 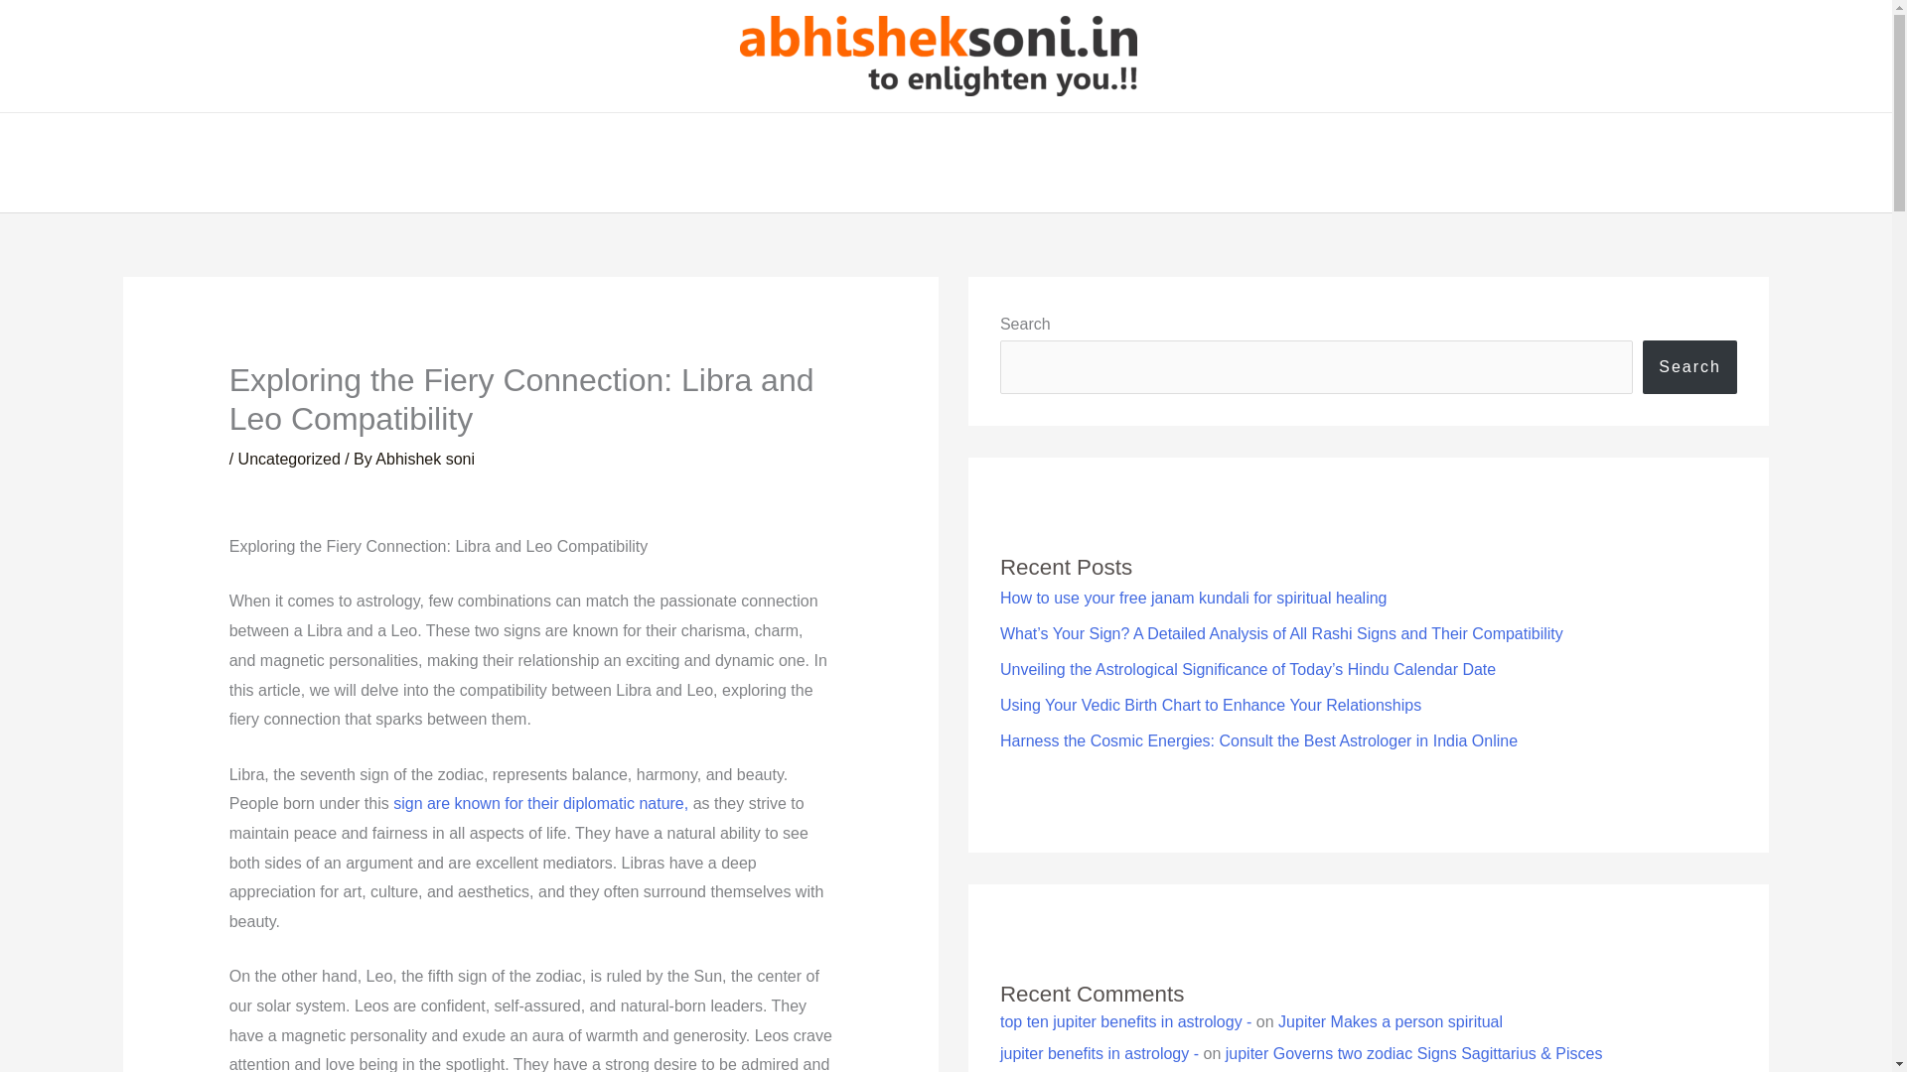 What do you see at coordinates (540, 803) in the screenshot?
I see `sign are known for their diplomatic nature,` at bounding box center [540, 803].